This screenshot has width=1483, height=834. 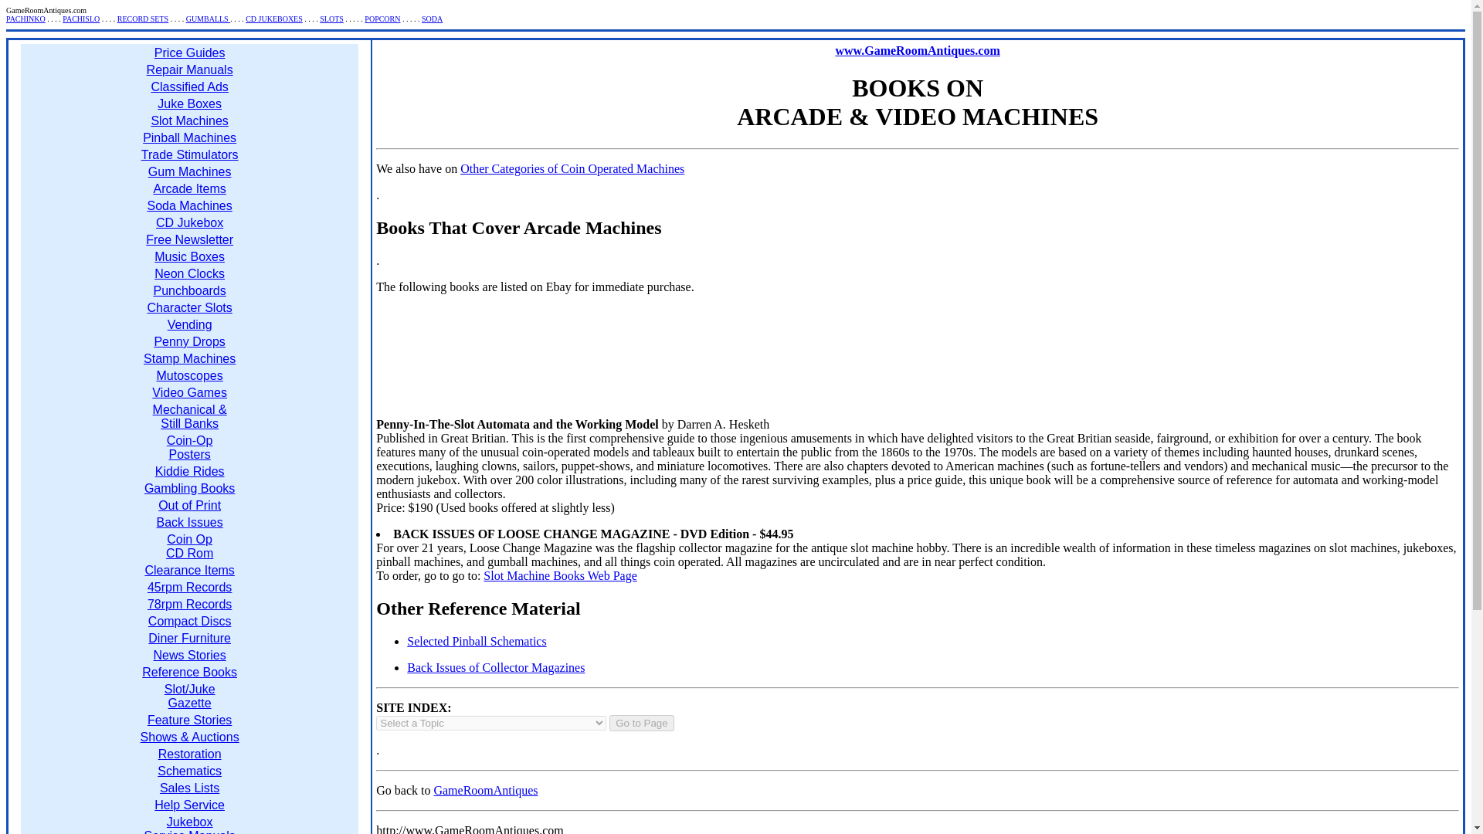 I want to click on Pinball Machines, so click(x=188, y=137).